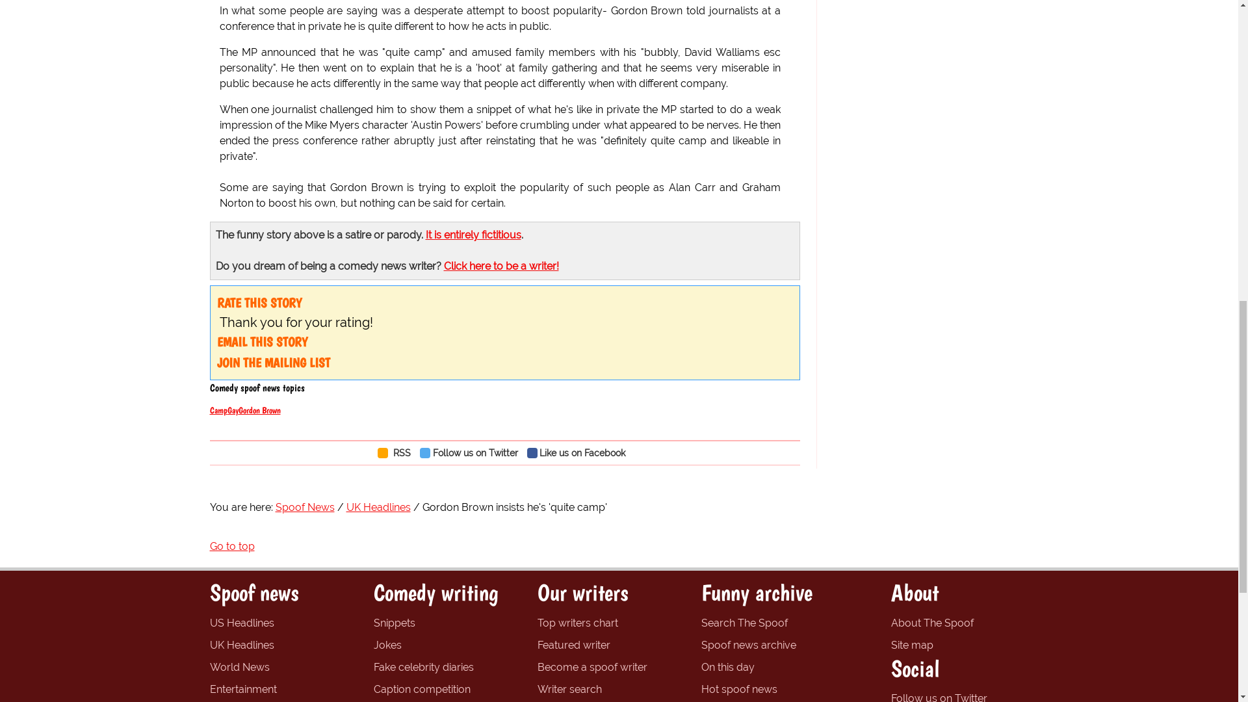 The image size is (1248, 702). I want to click on Spoof News, so click(305, 507).